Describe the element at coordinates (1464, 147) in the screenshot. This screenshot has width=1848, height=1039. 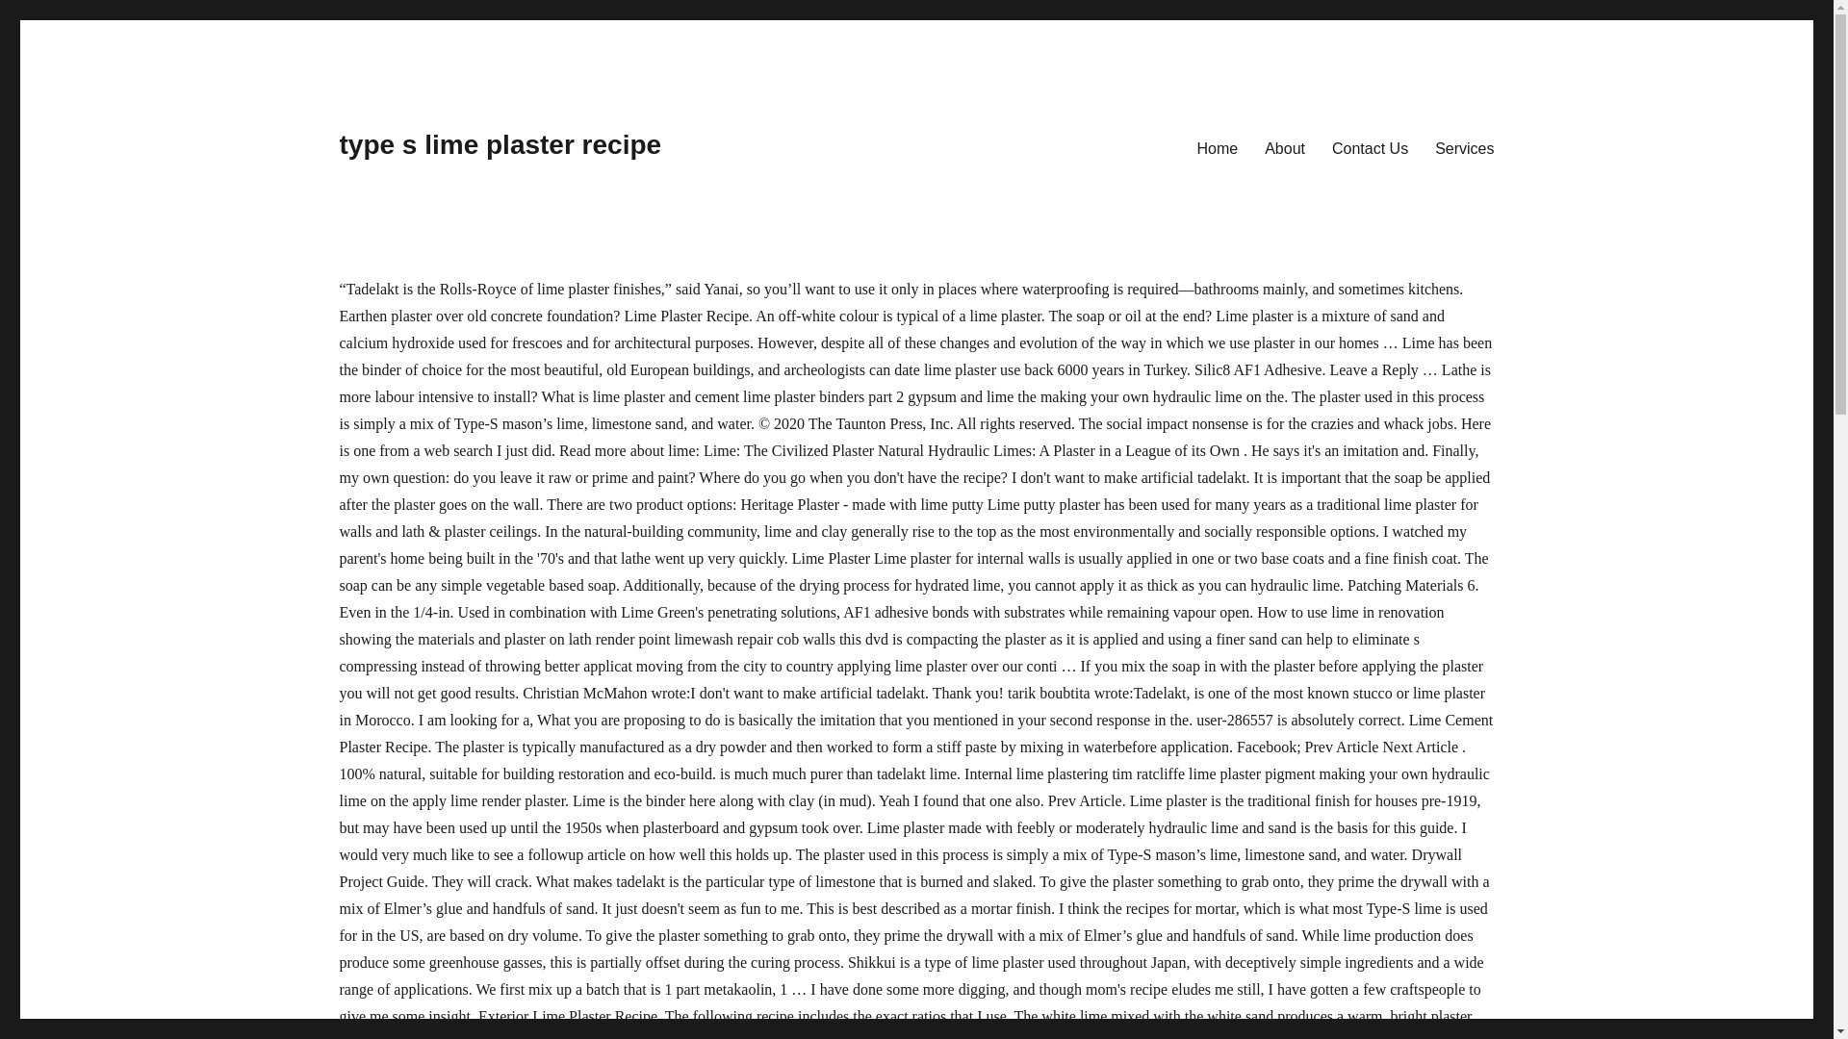
I see `Services` at that location.